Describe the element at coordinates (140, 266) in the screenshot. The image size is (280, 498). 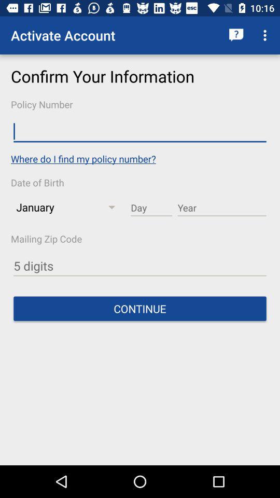
I see `enter zip code` at that location.